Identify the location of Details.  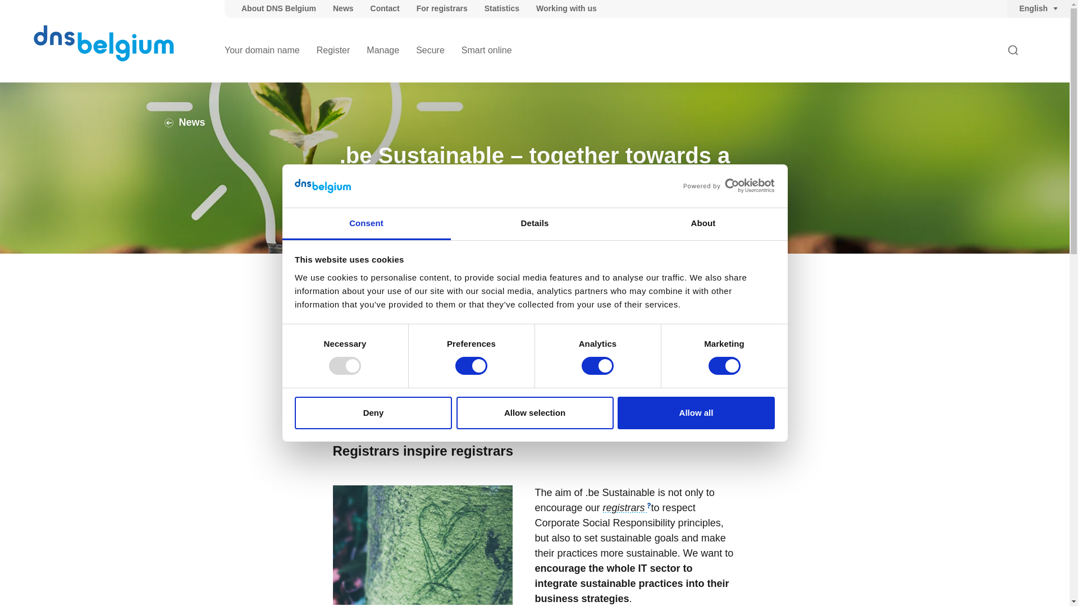
(535, 224).